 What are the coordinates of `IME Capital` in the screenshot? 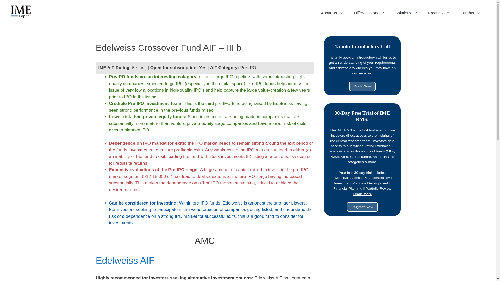 It's located at (21, 11).